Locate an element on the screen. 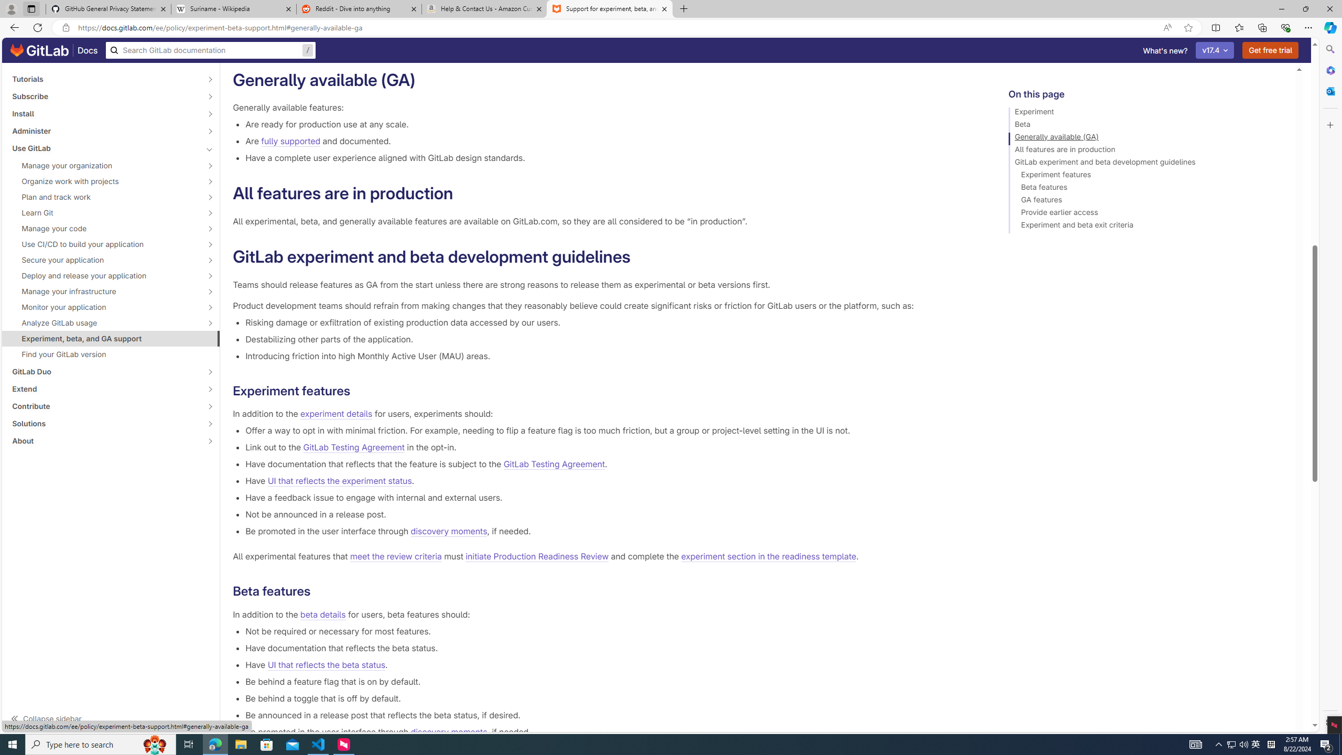  Be behind a feature flag that is on by default. is located at coordinates (610, 681).